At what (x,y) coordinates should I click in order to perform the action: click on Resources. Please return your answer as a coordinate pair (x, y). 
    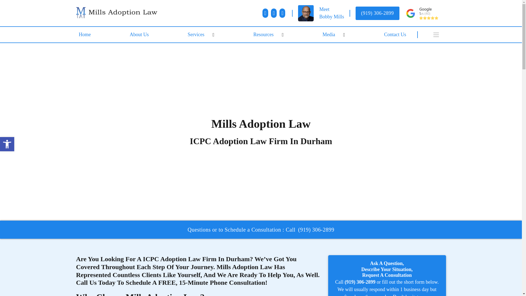
    Looking at the image, I should click on (331, 13).